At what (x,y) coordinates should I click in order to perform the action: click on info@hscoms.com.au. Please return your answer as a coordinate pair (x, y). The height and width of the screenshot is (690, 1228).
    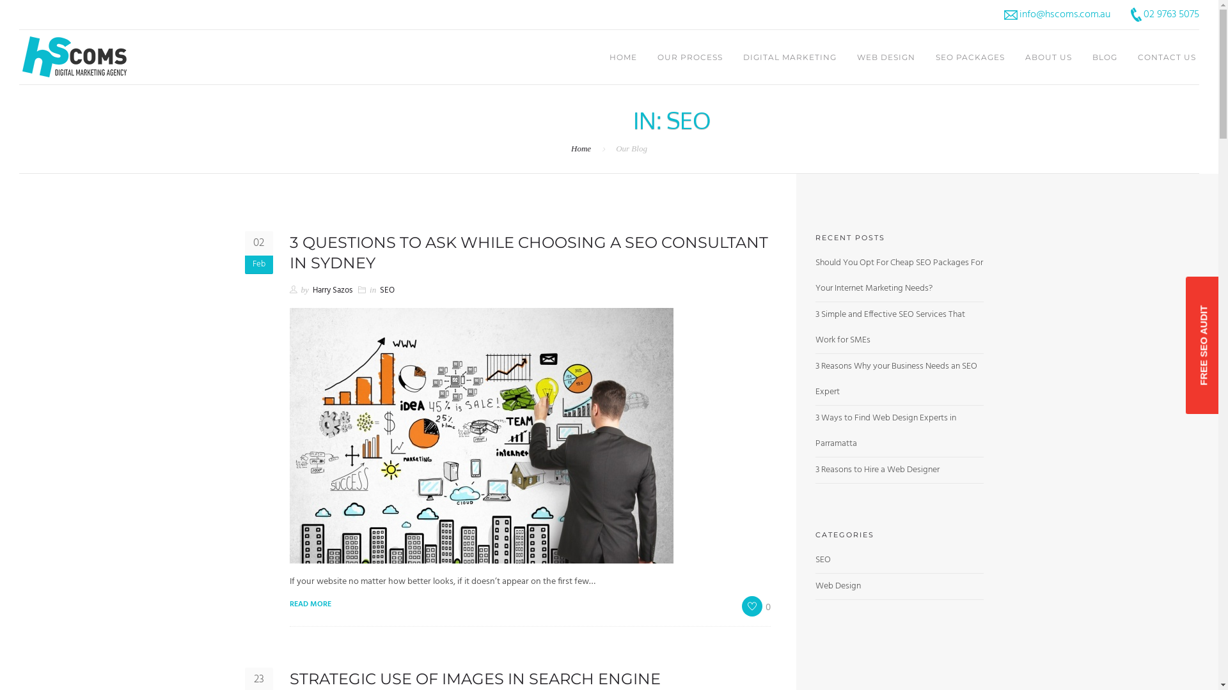
    Looking at the image, I should click on (1057, 15).